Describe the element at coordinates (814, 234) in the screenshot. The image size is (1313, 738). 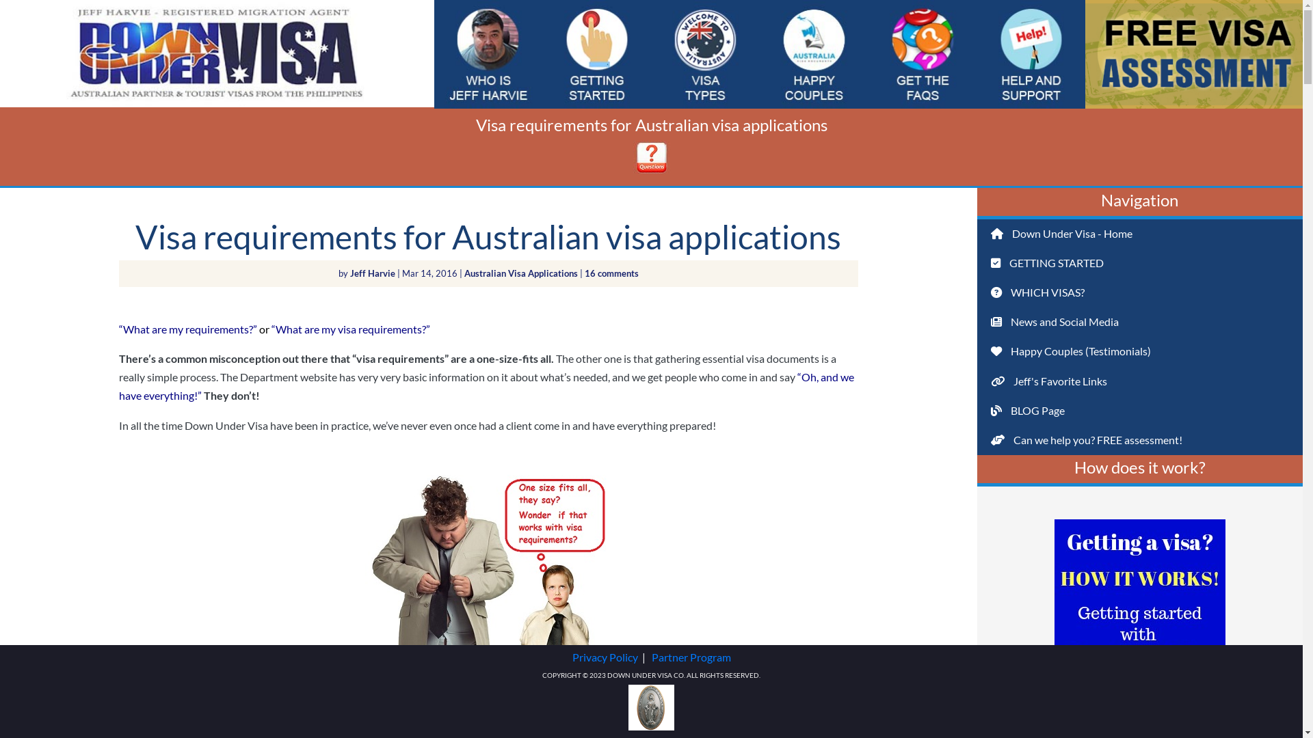
I see `Down Under Visa - Home` at that location.